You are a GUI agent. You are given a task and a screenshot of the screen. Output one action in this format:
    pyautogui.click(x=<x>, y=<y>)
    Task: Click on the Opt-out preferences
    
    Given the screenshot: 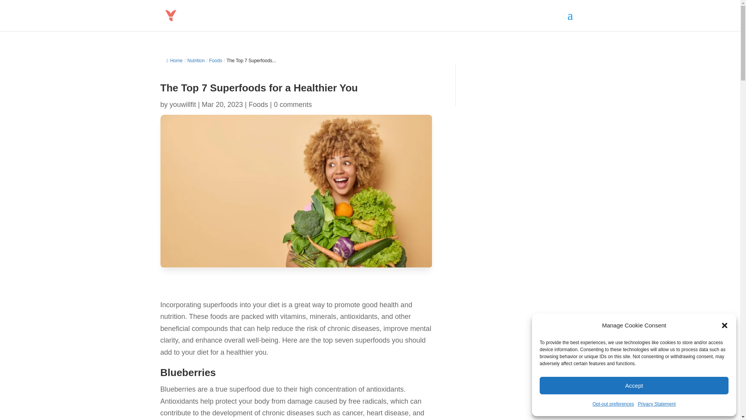 What is the action you would take?
    pyautogui.click(x=613, y=404)
    